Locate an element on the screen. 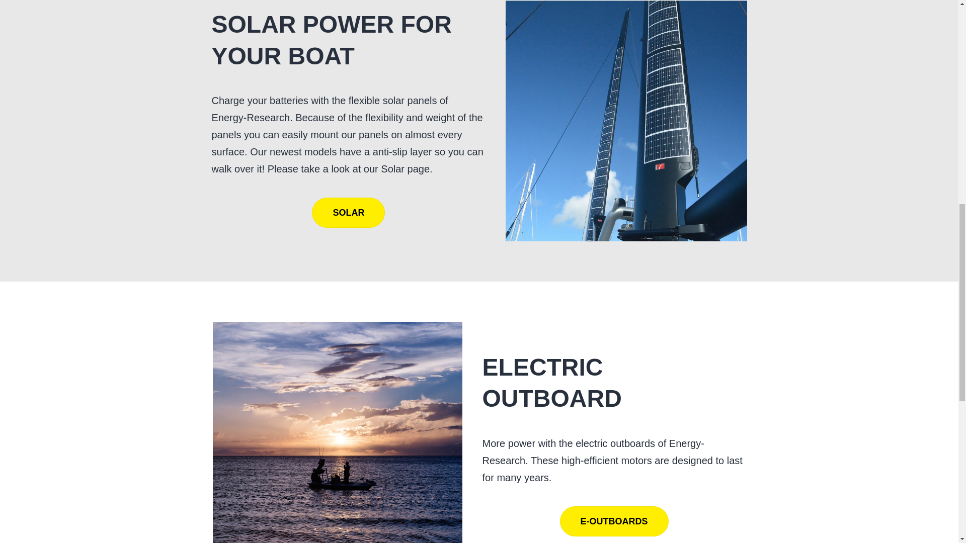 The image size is (966, 543). Untitled-1 is located at coordinates (626, 121).